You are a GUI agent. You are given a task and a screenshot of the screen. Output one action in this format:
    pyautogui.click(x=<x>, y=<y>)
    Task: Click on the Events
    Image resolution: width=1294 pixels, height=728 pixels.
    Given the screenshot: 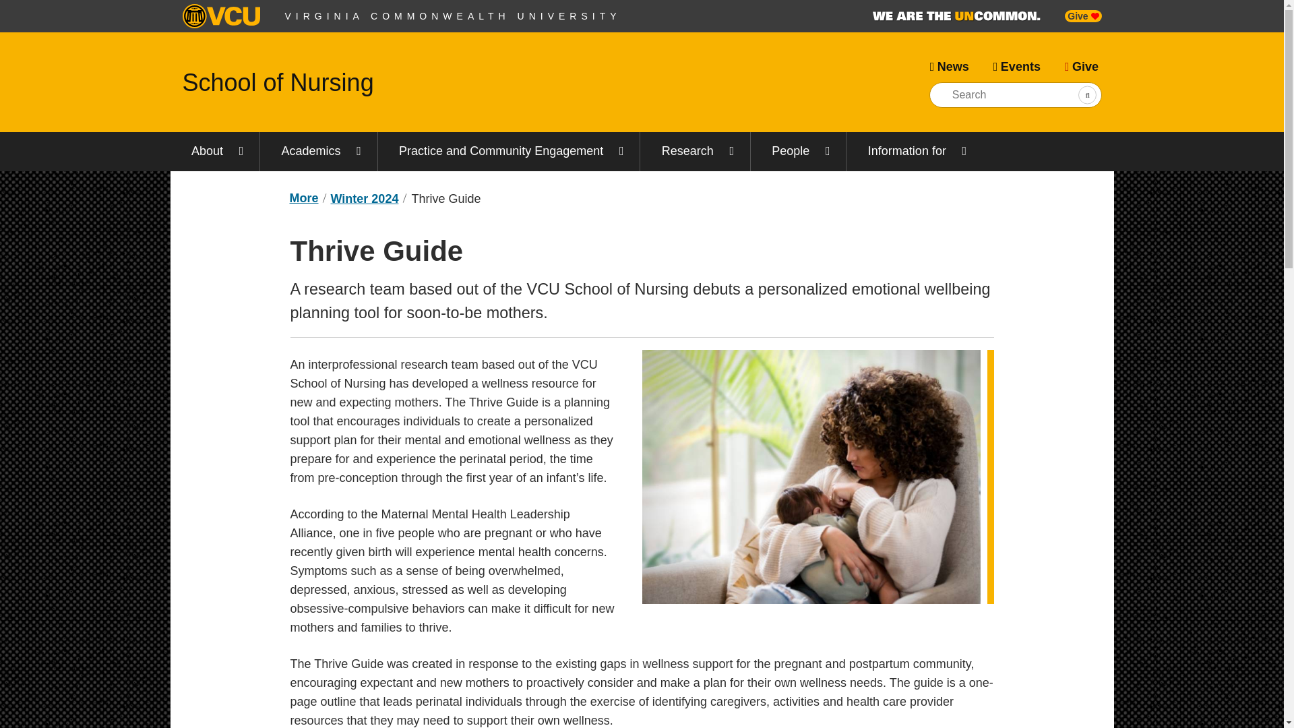 What is the action you would take?
    pyautogui.click(x=1016, y=67)
    